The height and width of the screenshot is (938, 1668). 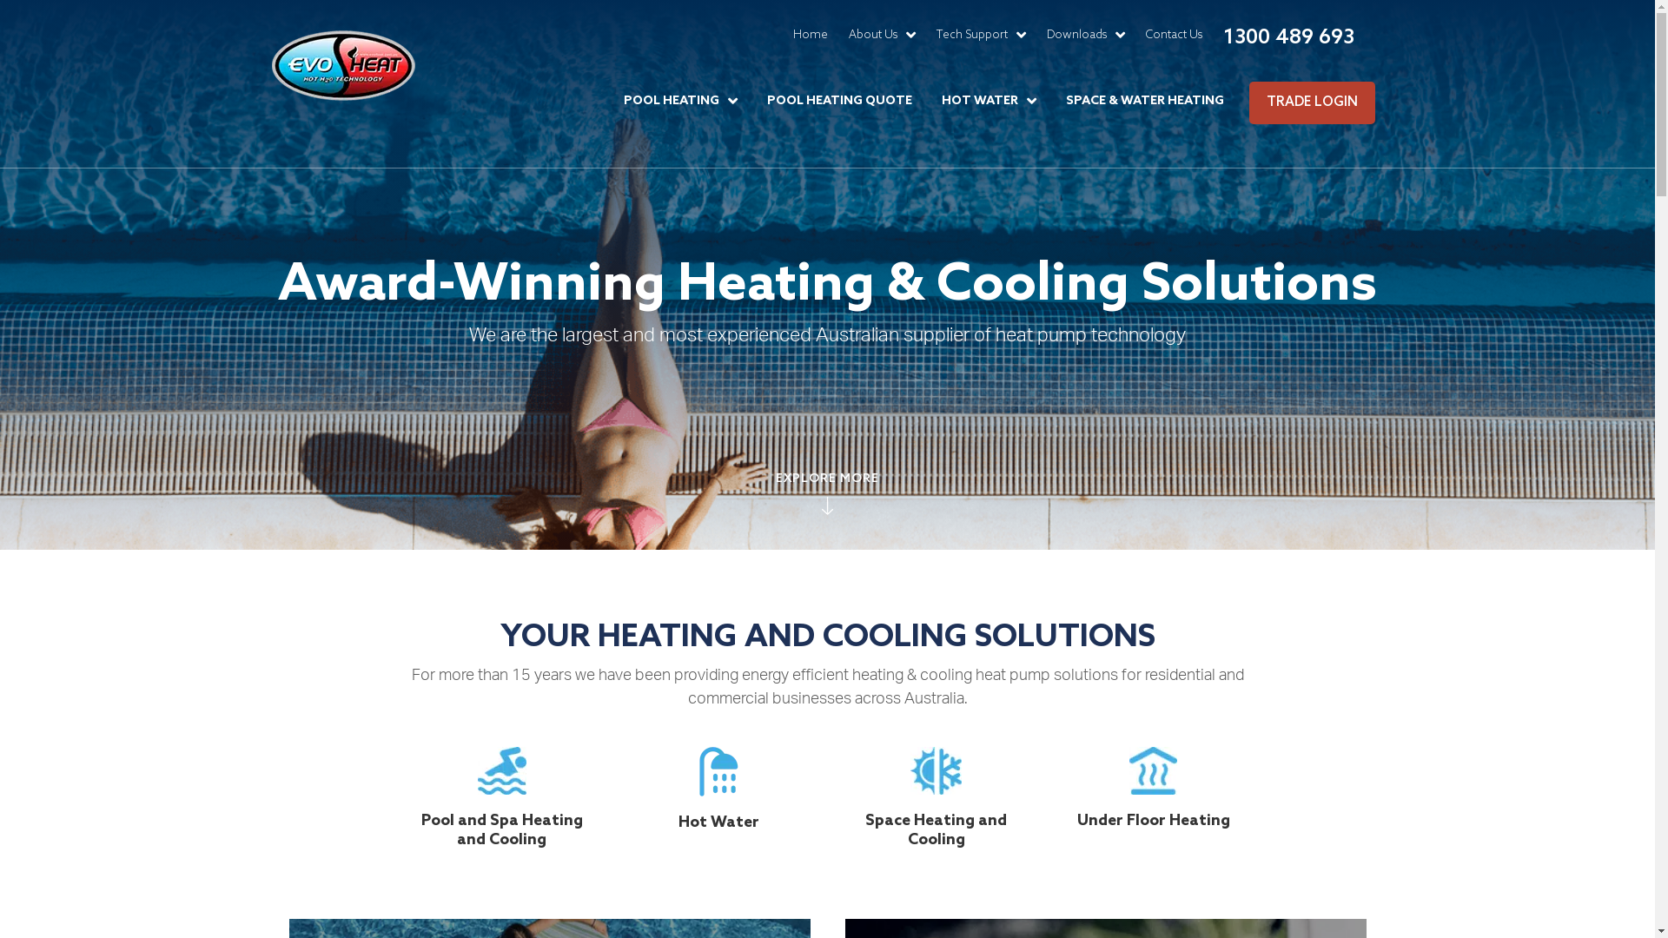 What do you see at coordinates (827, 492) in the screenshot?
I see `EXPLORE MORE` at bounding box center [827, 492].